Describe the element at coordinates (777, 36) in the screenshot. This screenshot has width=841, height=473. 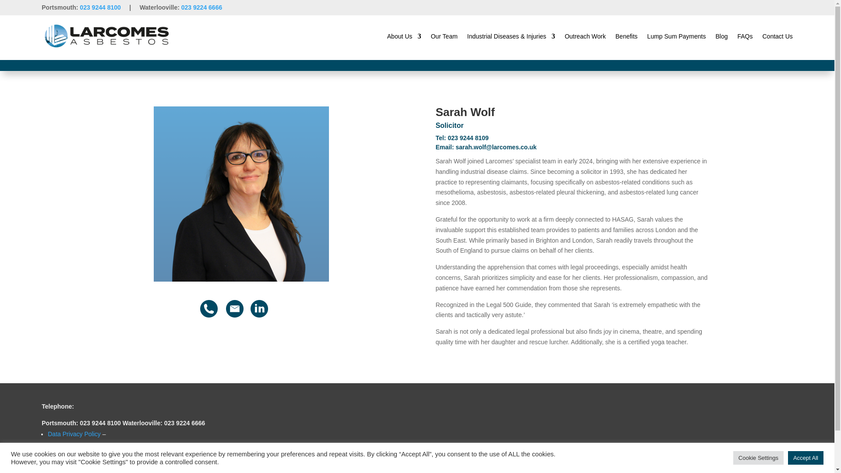
I see `Contact Us` at that location.